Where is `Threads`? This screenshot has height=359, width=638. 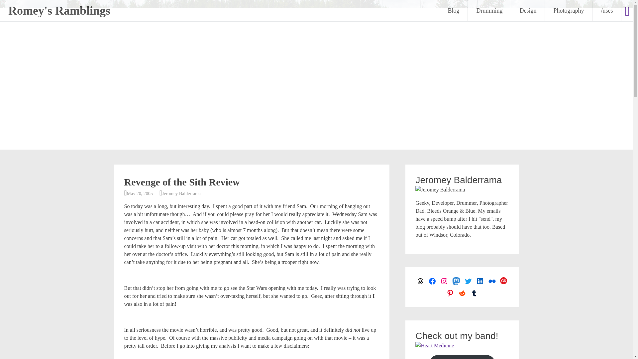 Threads is located at coordinates (420, 281).